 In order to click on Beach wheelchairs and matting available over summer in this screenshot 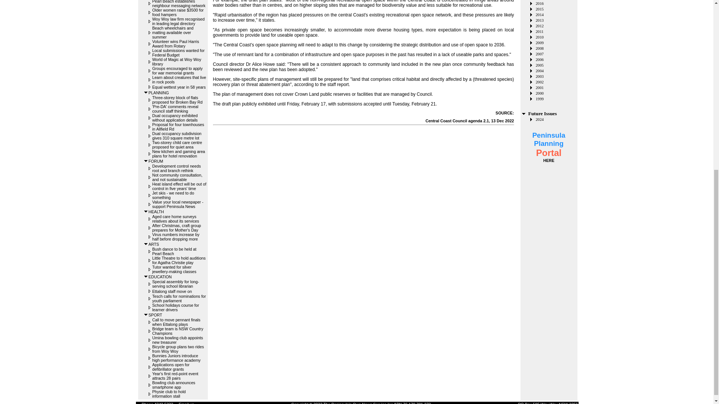, I will do `click(172, 32)`.